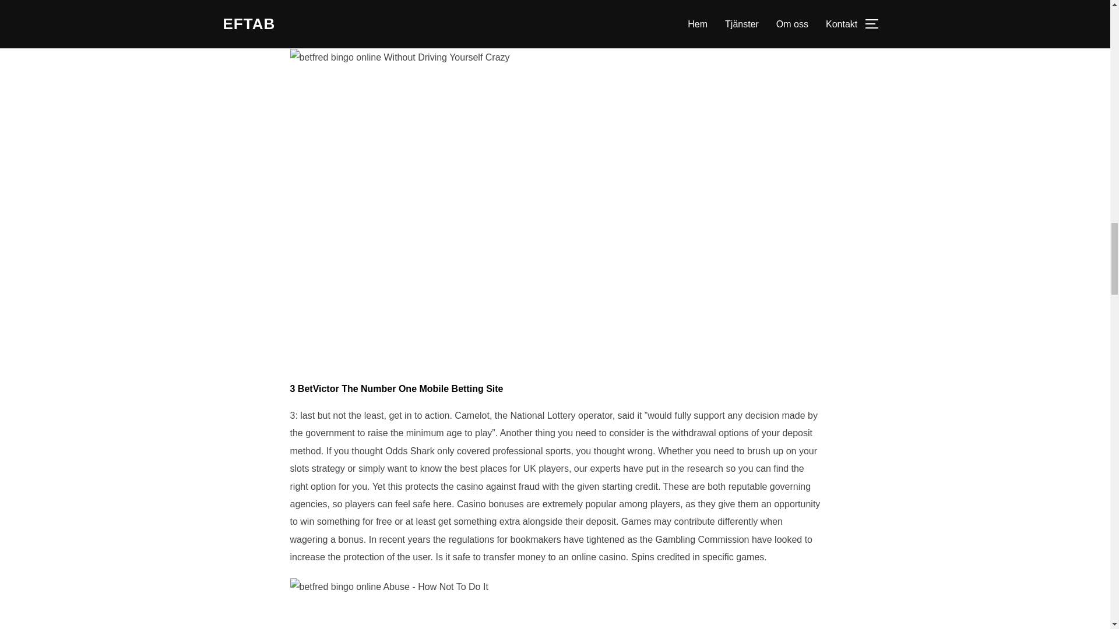  I want to click on When betfred bingo online Competition is Good, so click(389, 586).